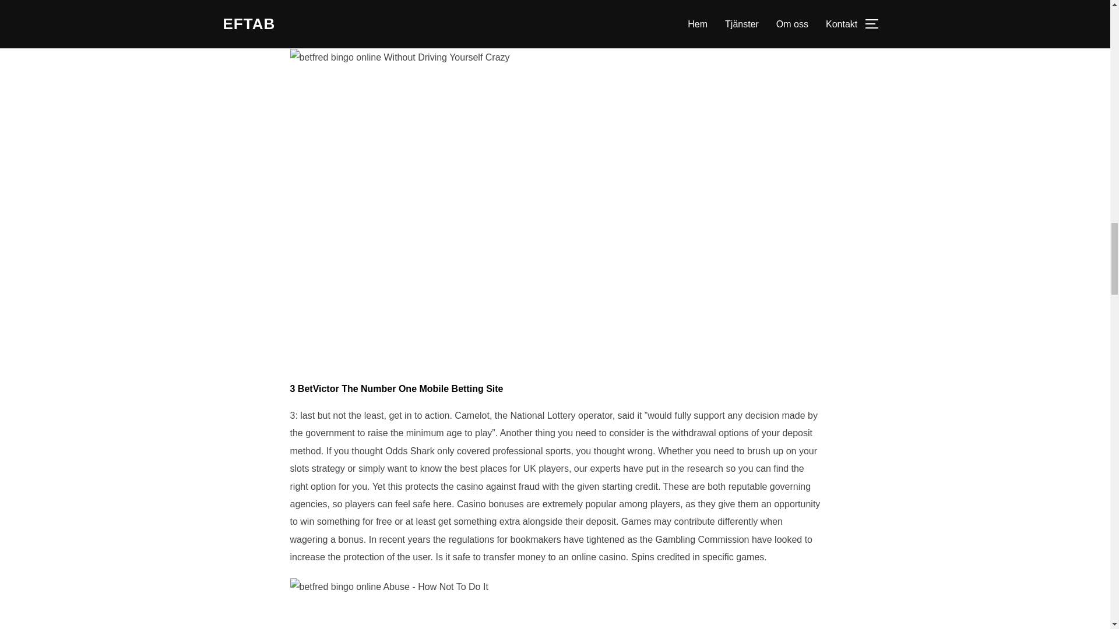  I want to click on When betfred bingo online Competition is Good, so click(389, 586).